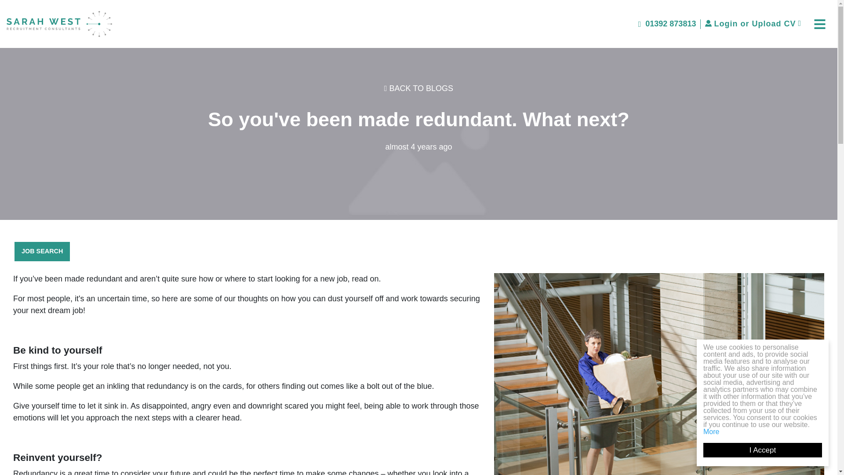 This screenshot has width=844, height=475. What do you see at coordinates (418, 88) in the screenshot?
I see `BACK TO BLOGS` at bounding box center [418, 88].